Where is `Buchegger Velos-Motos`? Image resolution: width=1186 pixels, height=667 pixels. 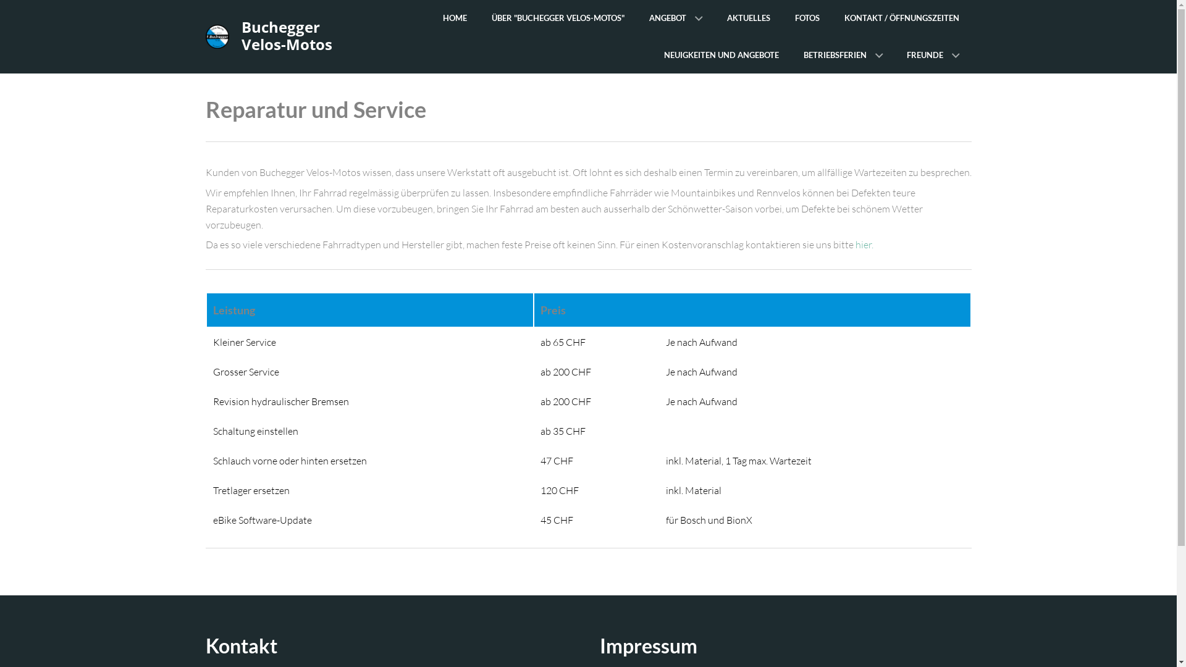
Buchegger Velos-Motos is located at coordinates (287, 35).